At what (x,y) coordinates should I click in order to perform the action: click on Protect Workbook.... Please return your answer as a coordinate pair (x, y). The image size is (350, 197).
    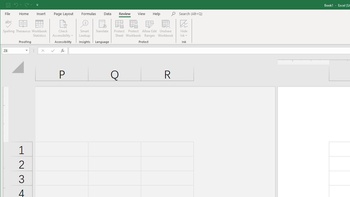
    Looking at the image, I should click on (133, 28).